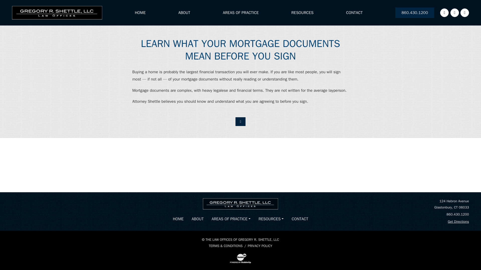 This screenshot has width=481, height=270. What do you see at coordinates (300, 219) in the screenshot?
I see `CONTACT` at bounding box center [300, 219].